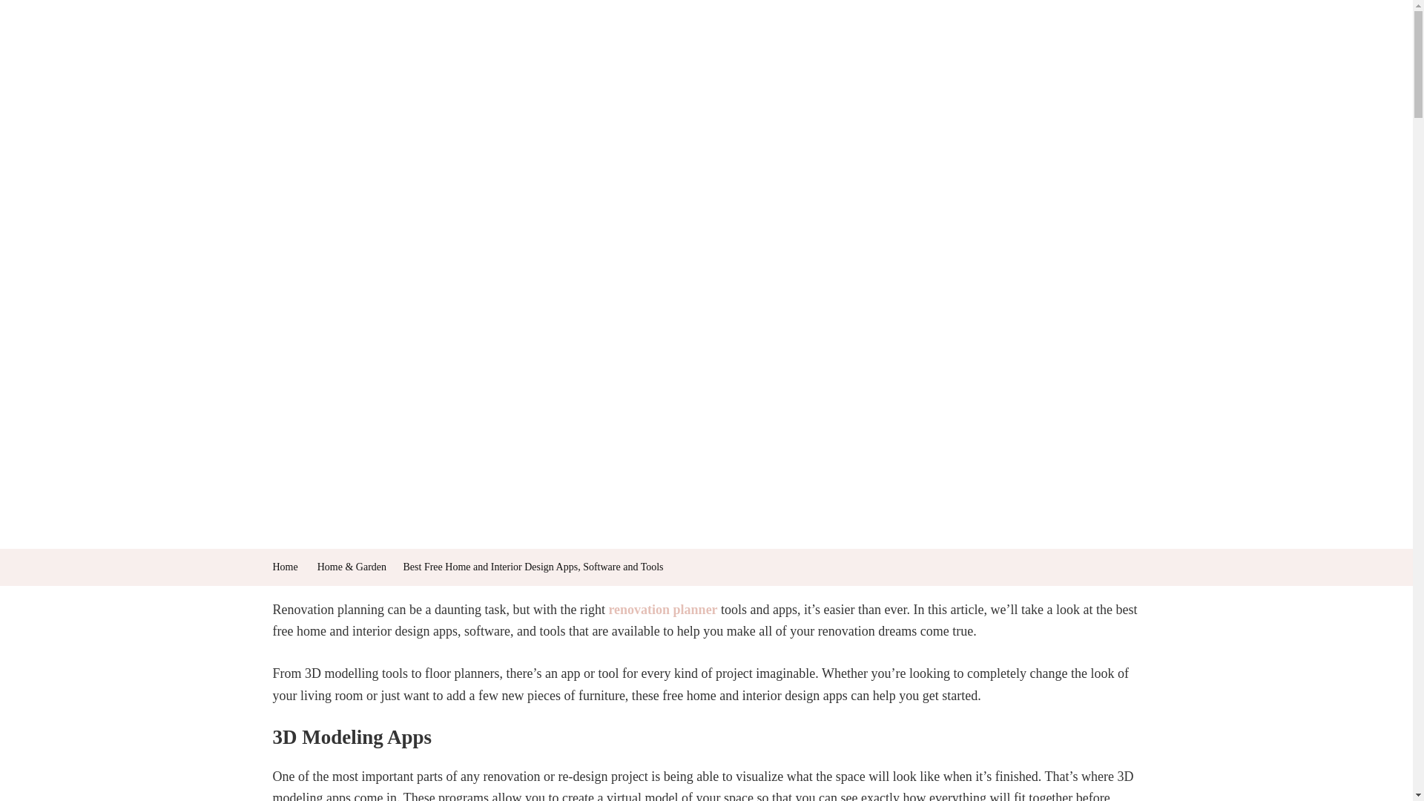 The image size is (1424, 801). I want to click on Best Free Home and Interior Design Apps, Software and Tools, so click(533, 567).